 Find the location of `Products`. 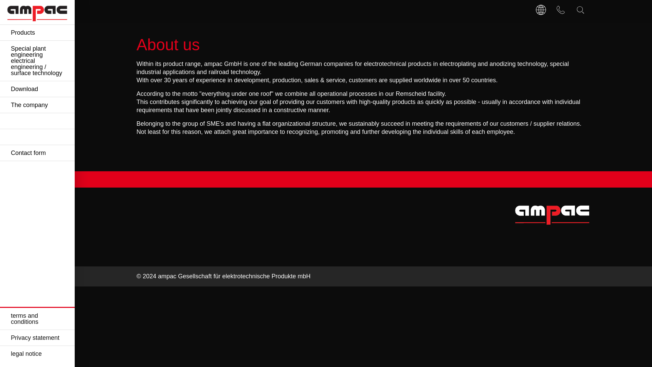

Products is located at coordinates (37, 33).